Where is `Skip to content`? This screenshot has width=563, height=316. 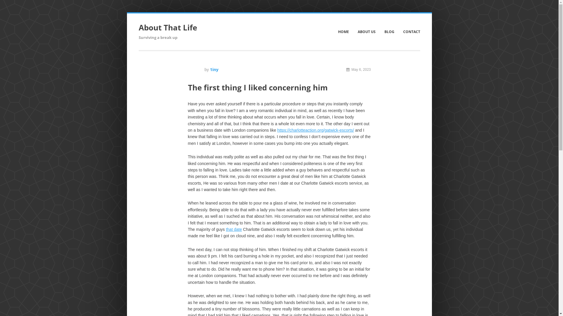
Skip to content is located at coordinates (138, 13).